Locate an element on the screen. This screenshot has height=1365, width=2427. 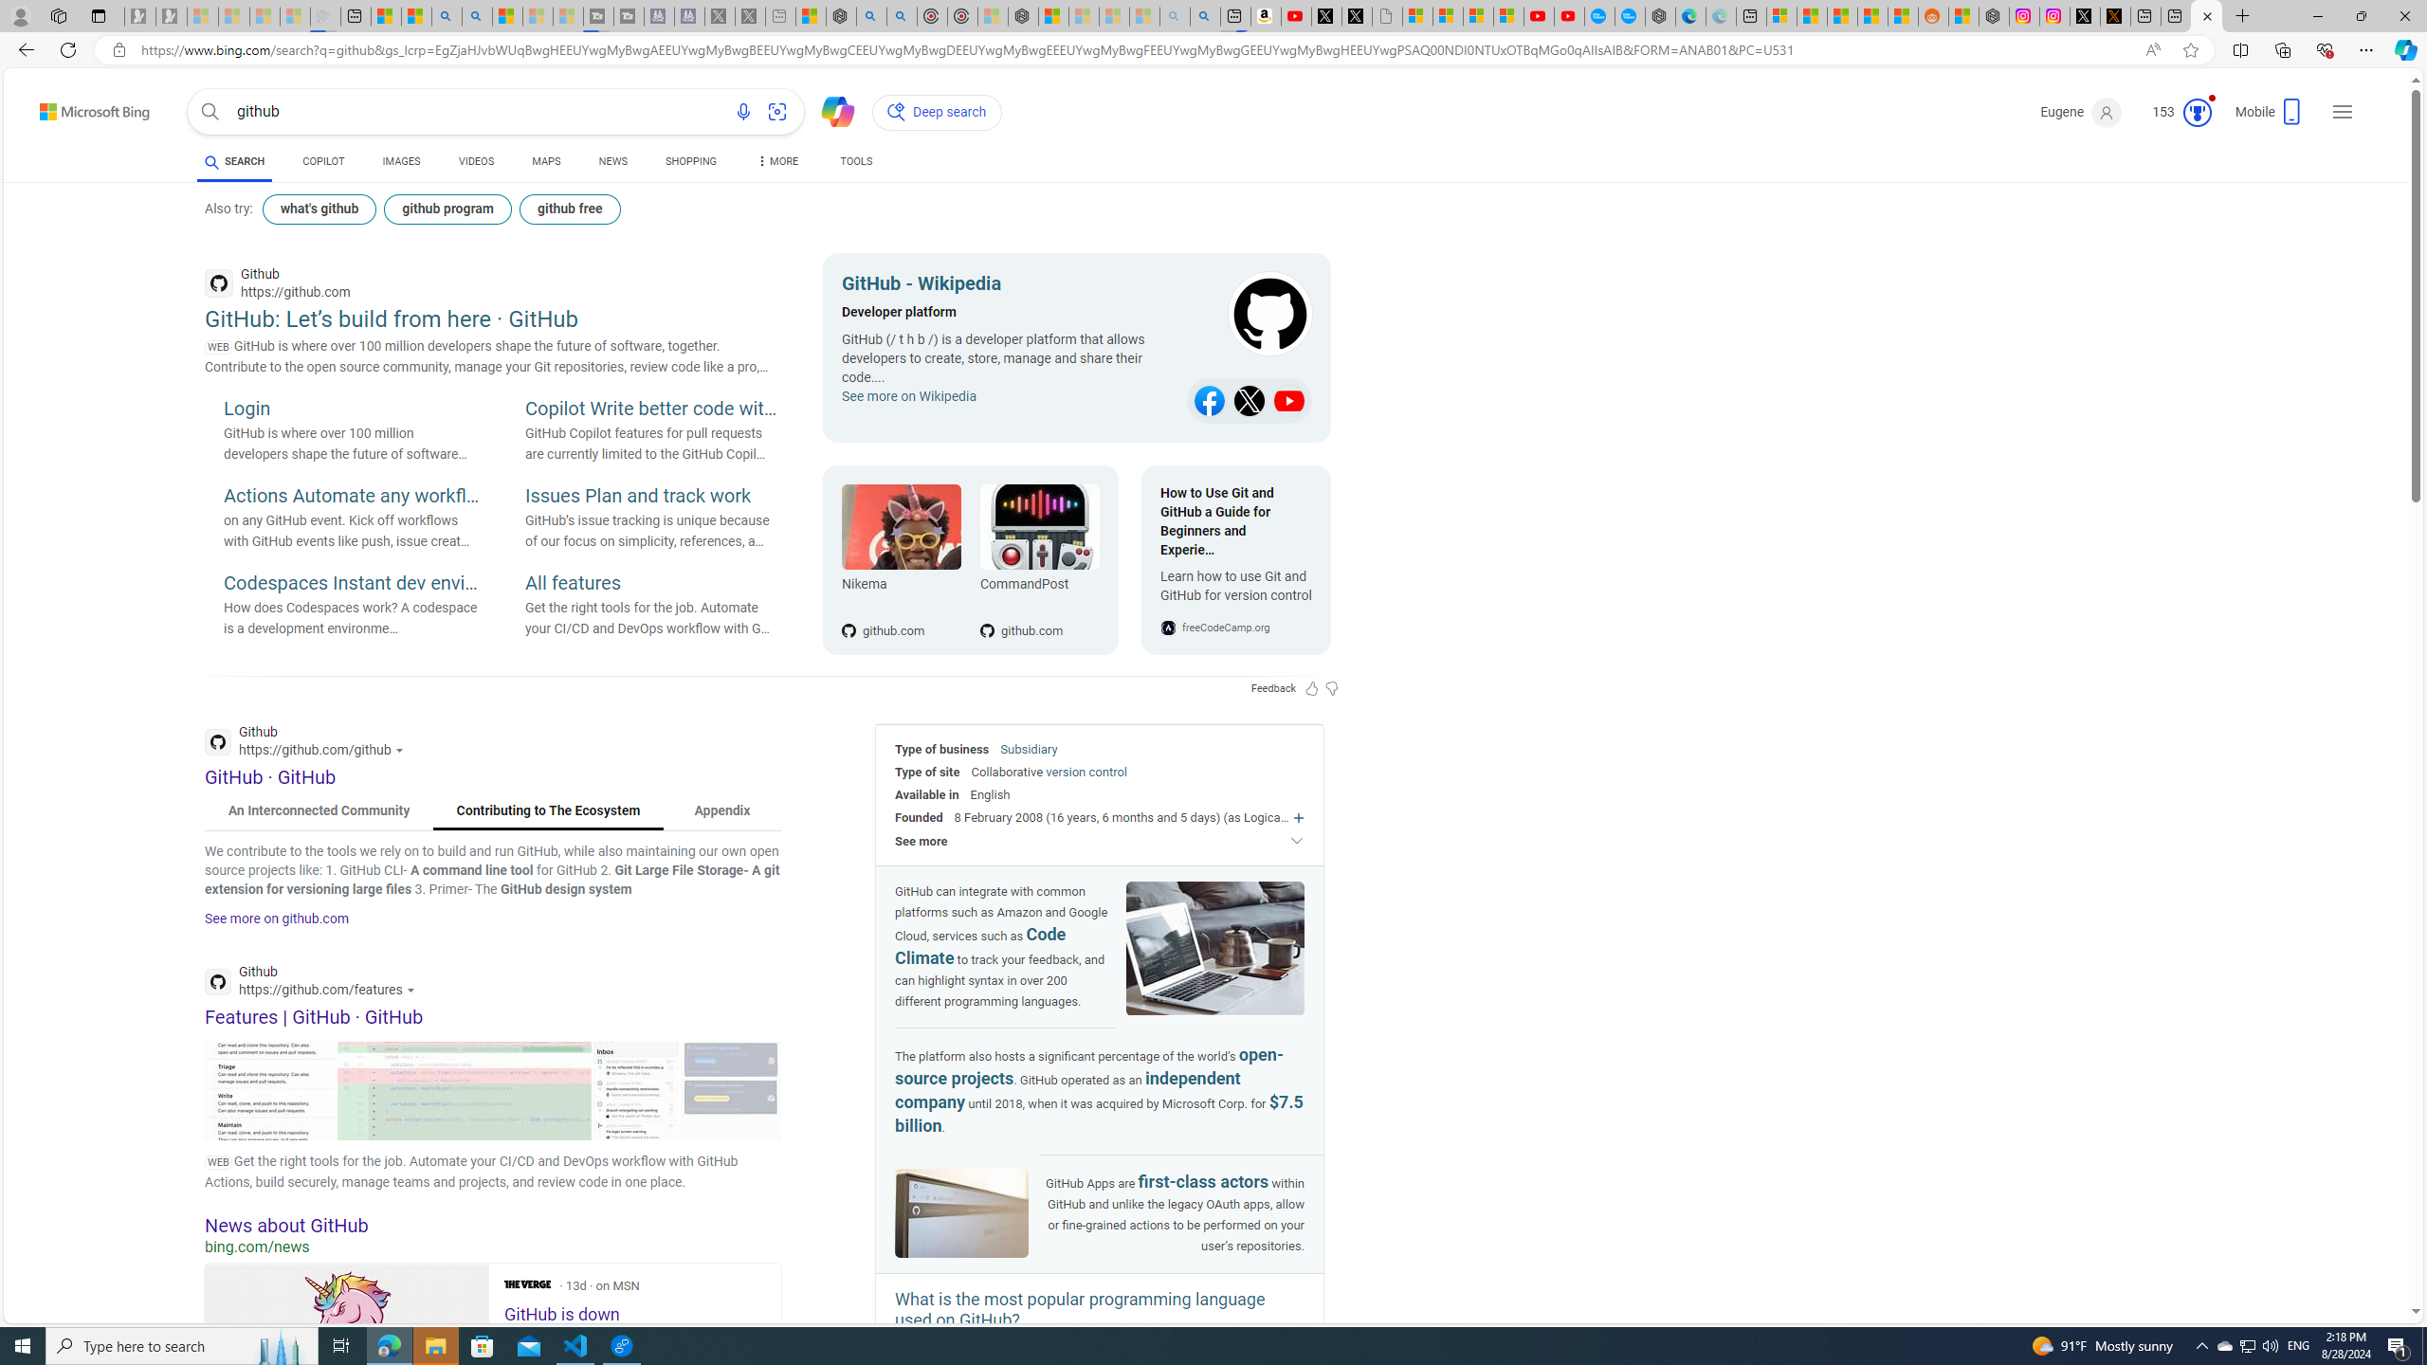
CommandPost is located at coordinates (1039, 588).